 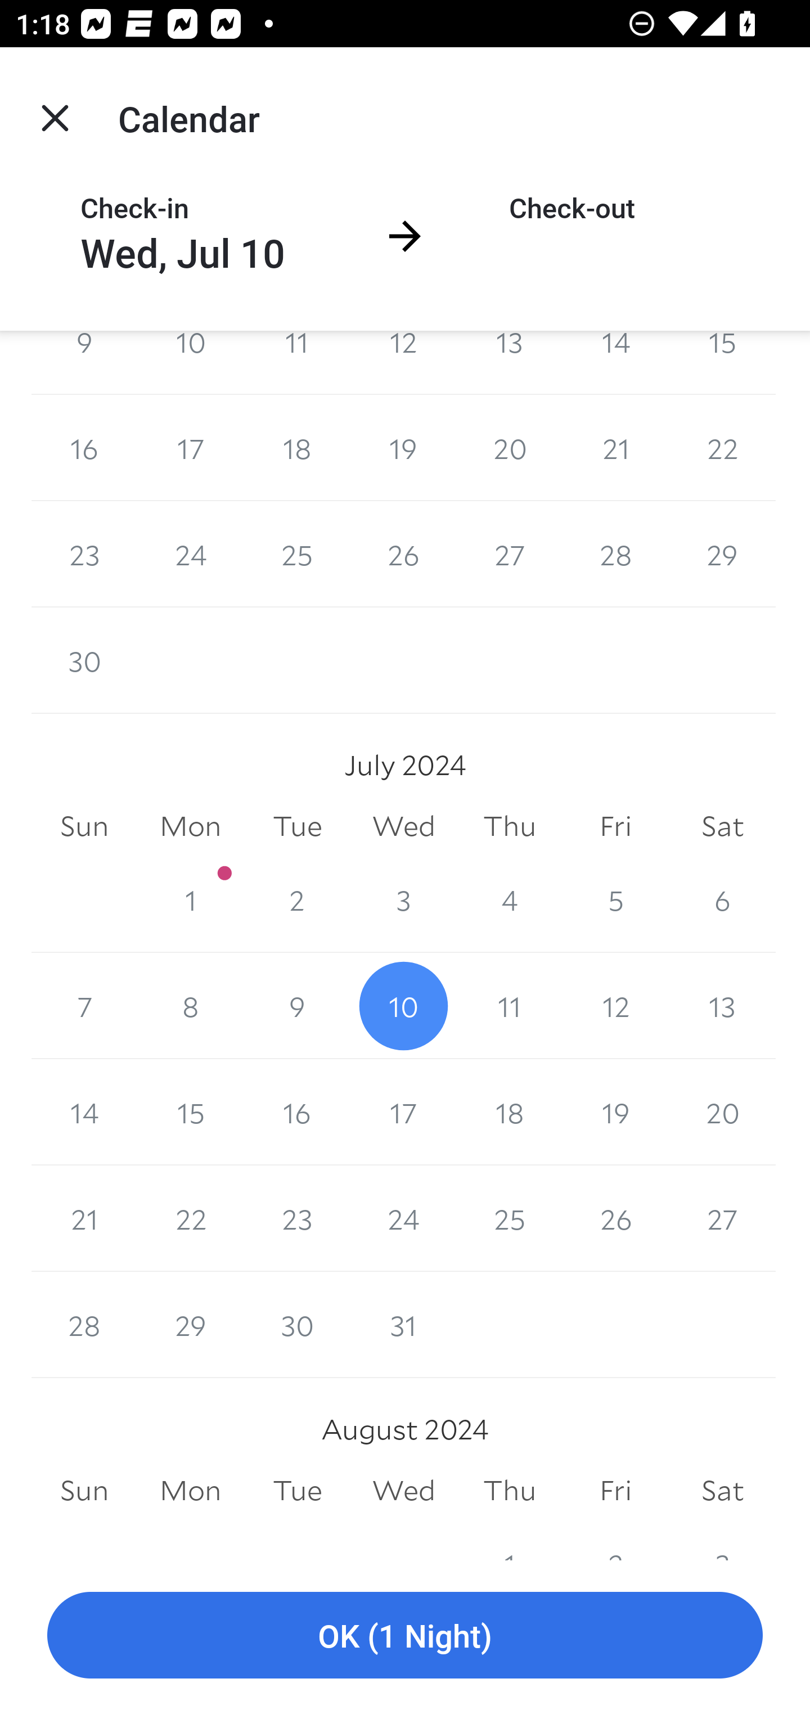 What do you see at coordinates (404, 1112) in the screenshot?
I see `17 17 July 2024` at bounding box center [404, 1112].